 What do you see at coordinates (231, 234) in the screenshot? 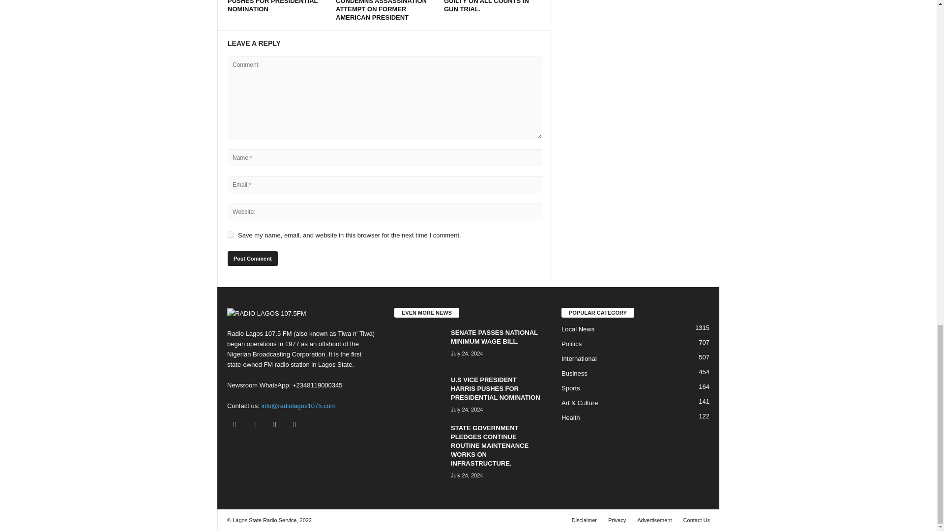
I see `yes` at bounding box center [231, 234].